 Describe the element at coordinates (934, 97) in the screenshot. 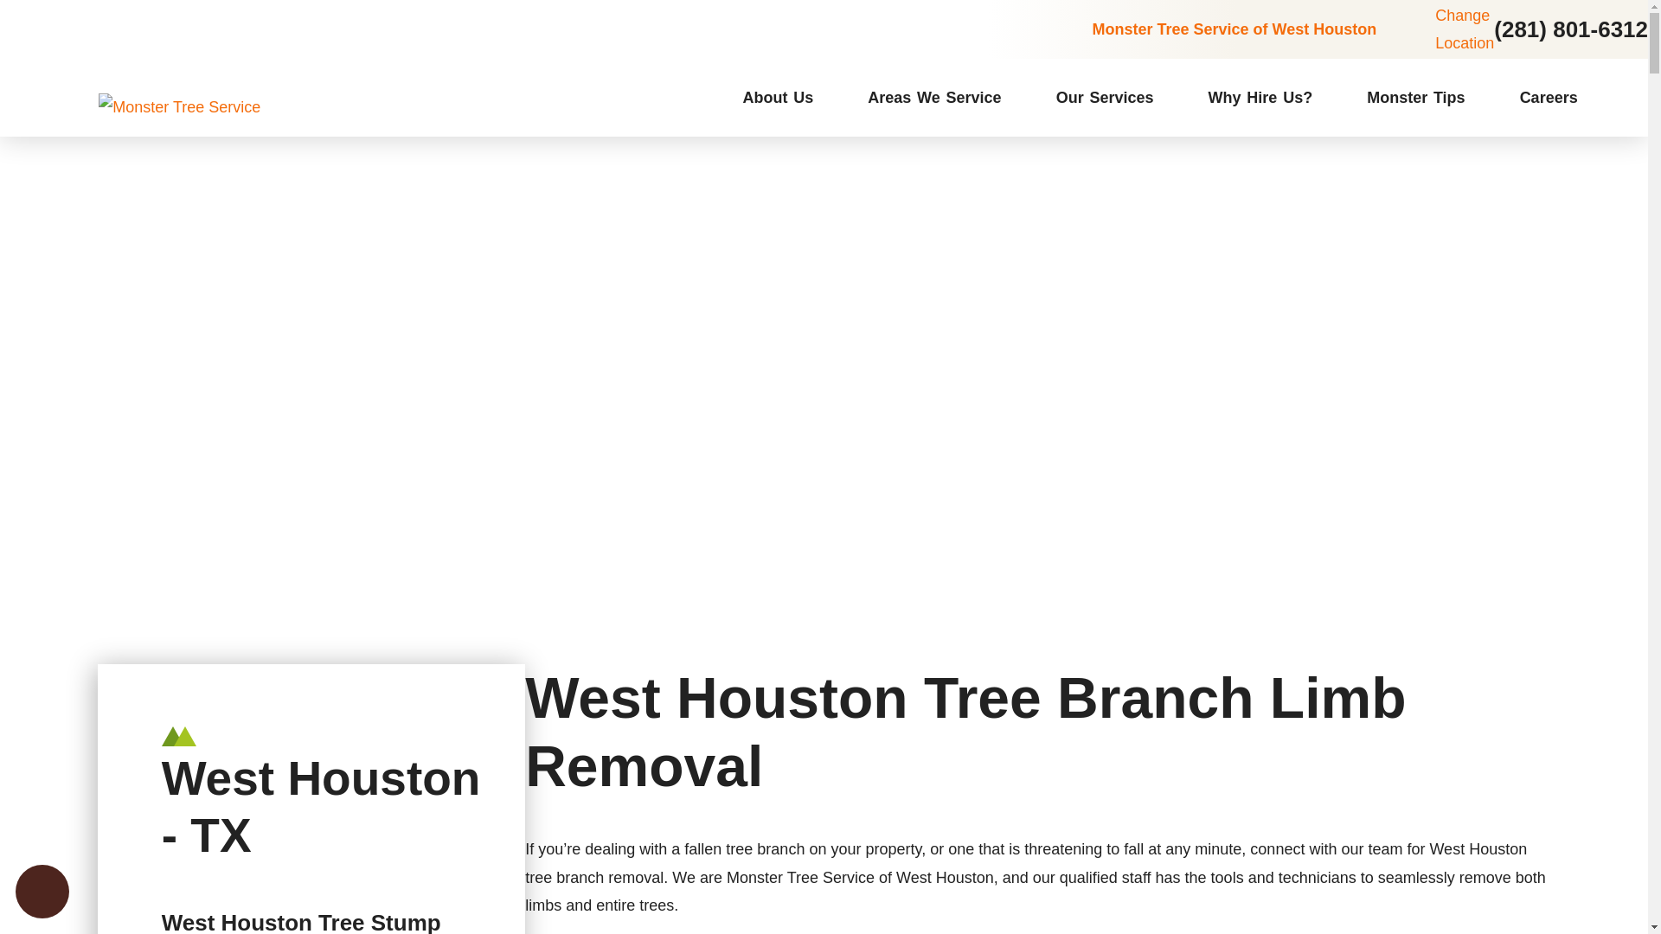

I see `Areas We Service` at that location.